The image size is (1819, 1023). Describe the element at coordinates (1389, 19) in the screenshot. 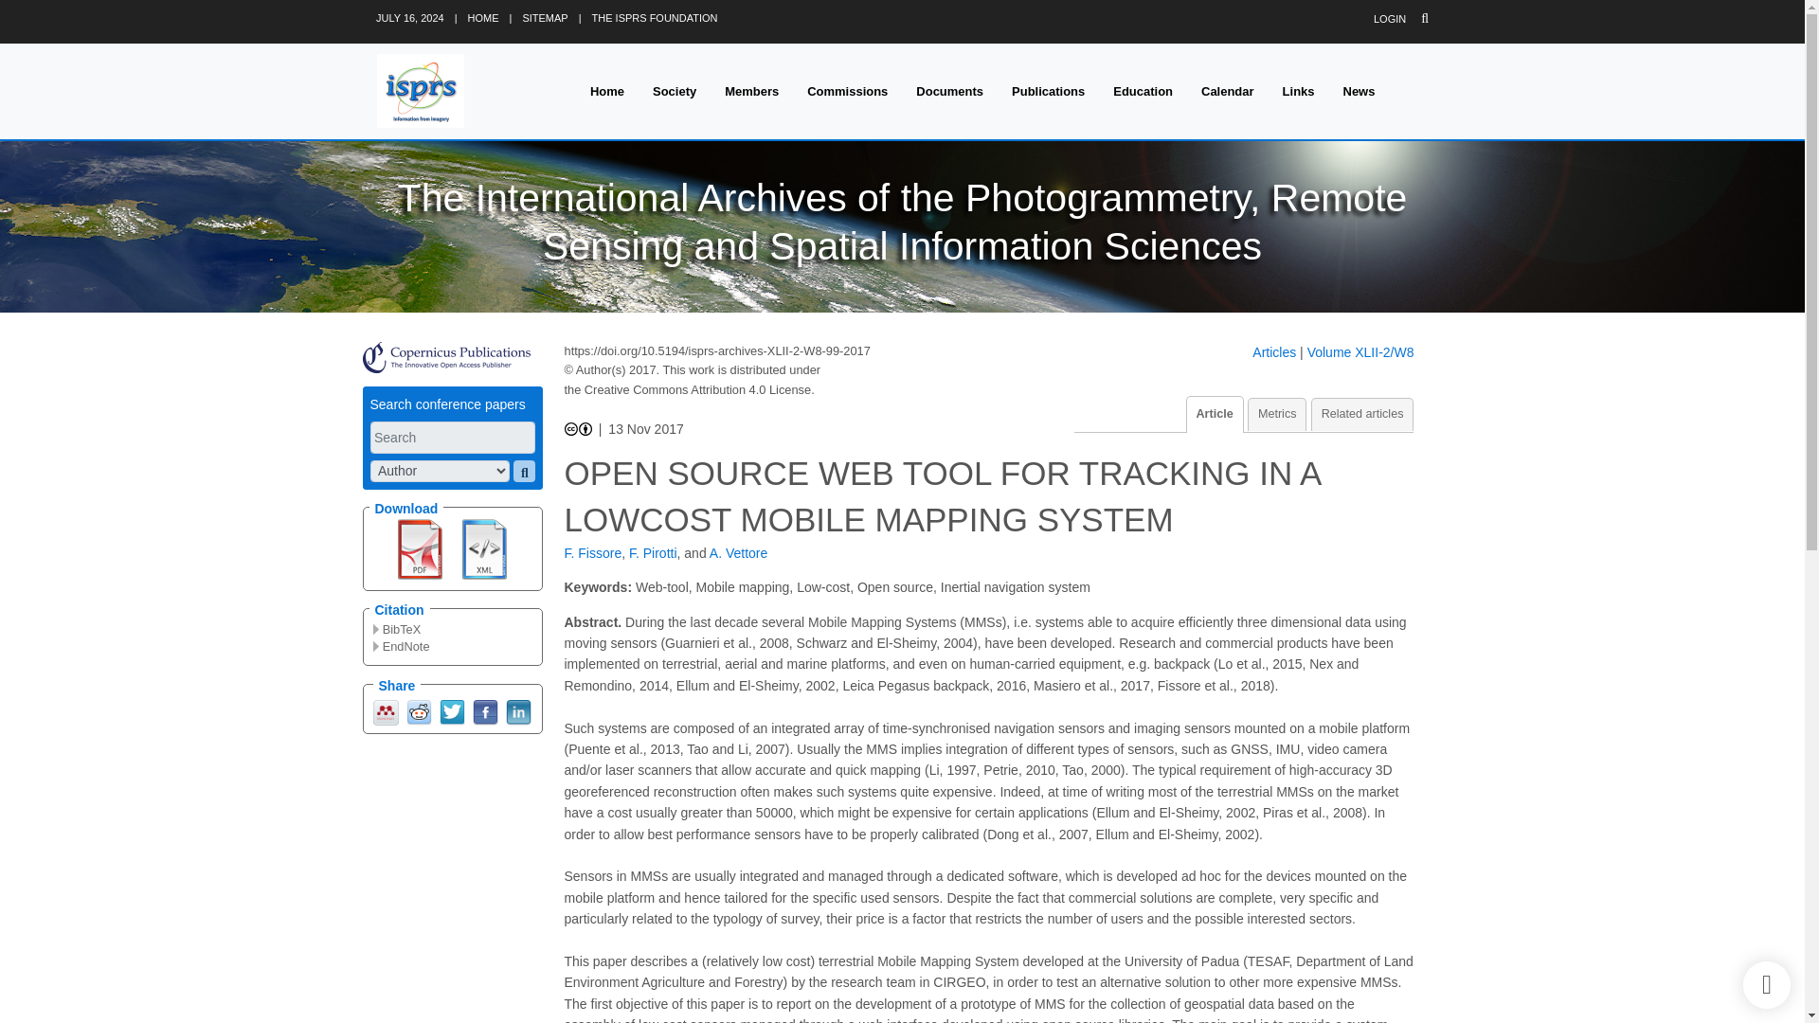

I see `LOGIN` at that location.